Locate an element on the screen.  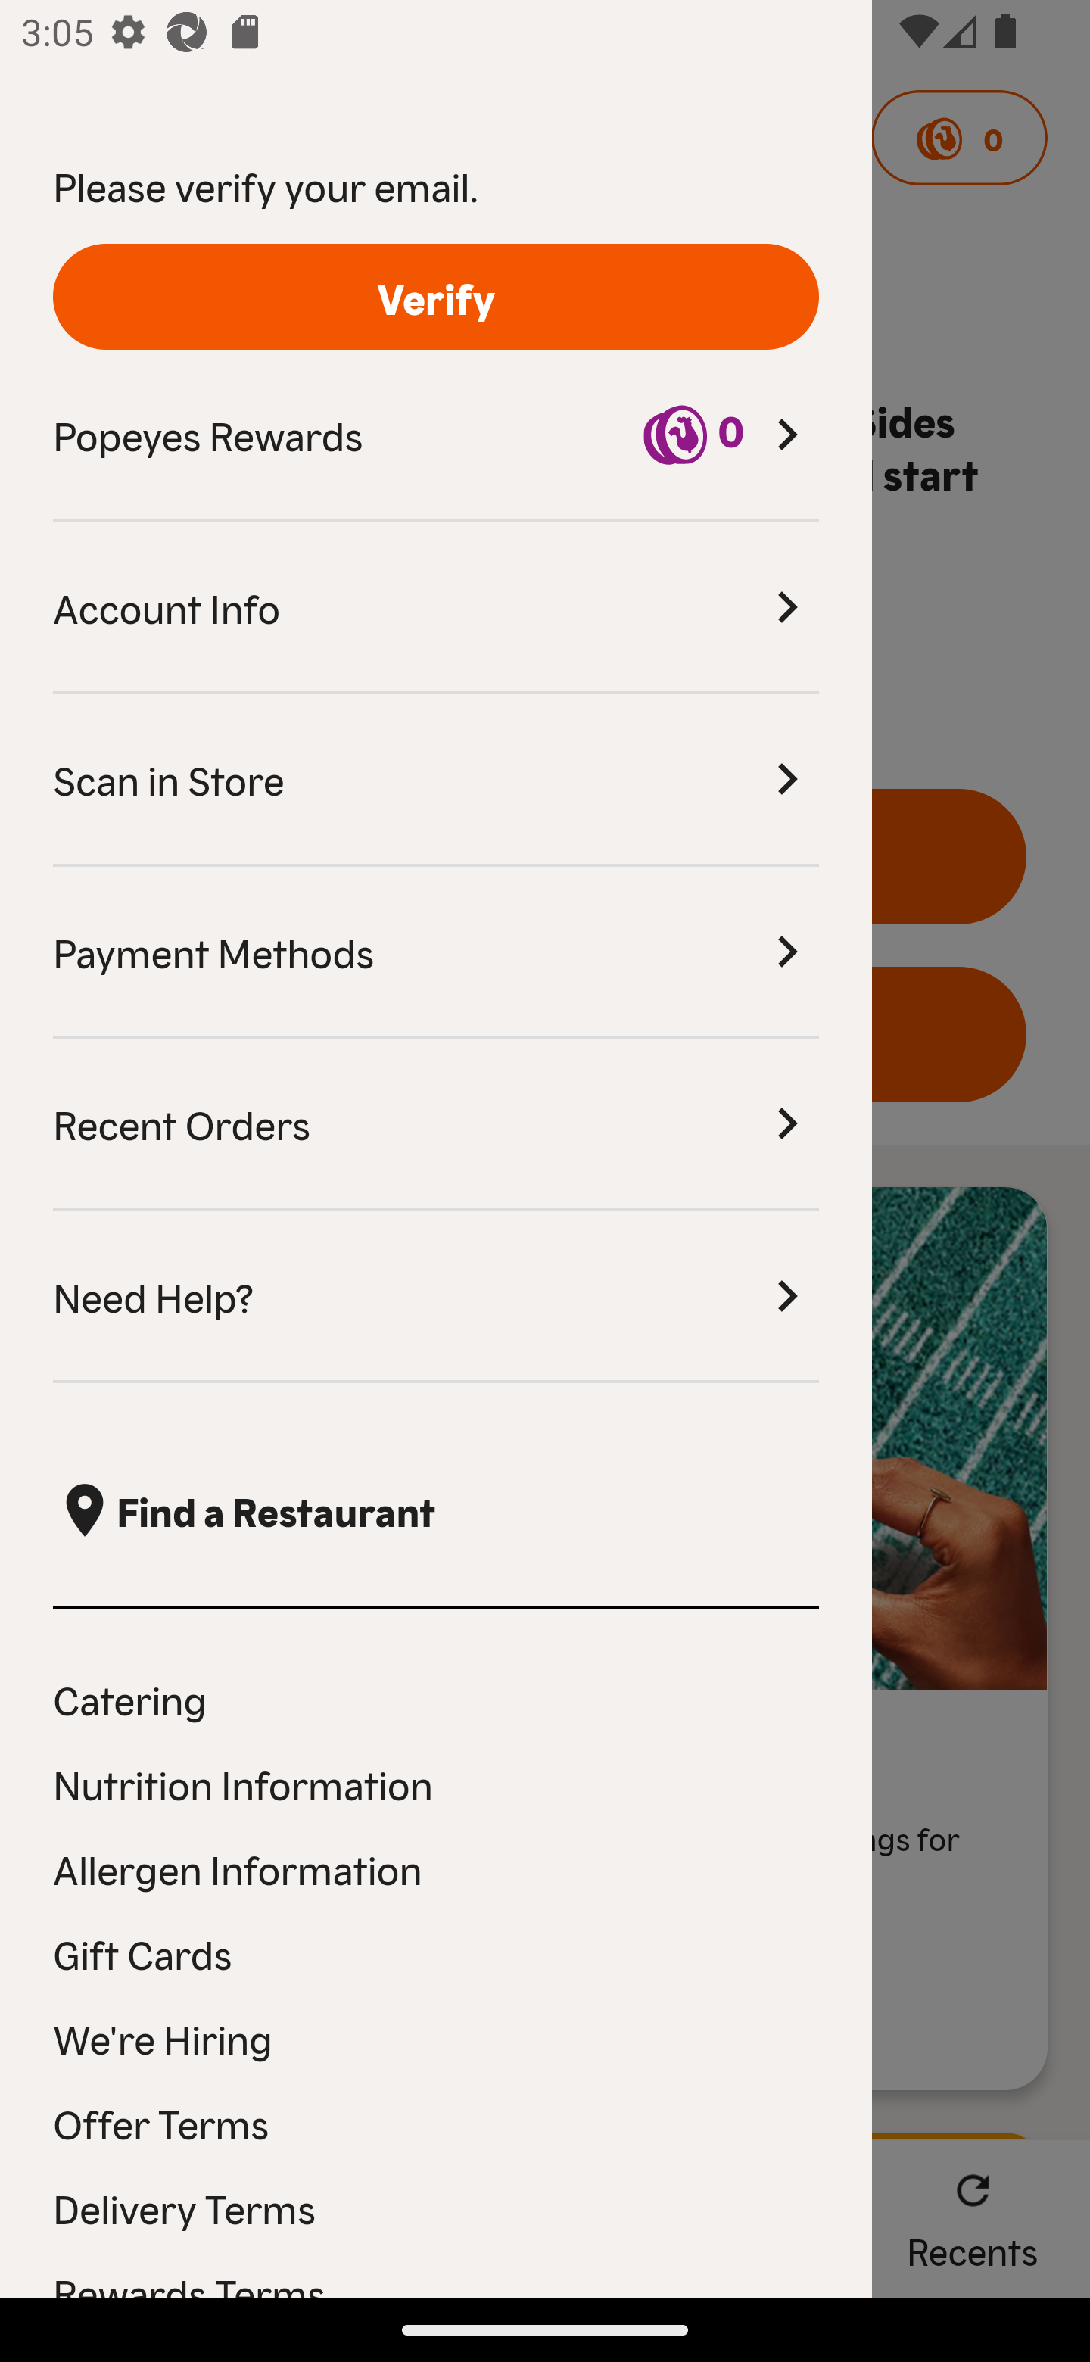
Verify is located at coordinates (436, 296).